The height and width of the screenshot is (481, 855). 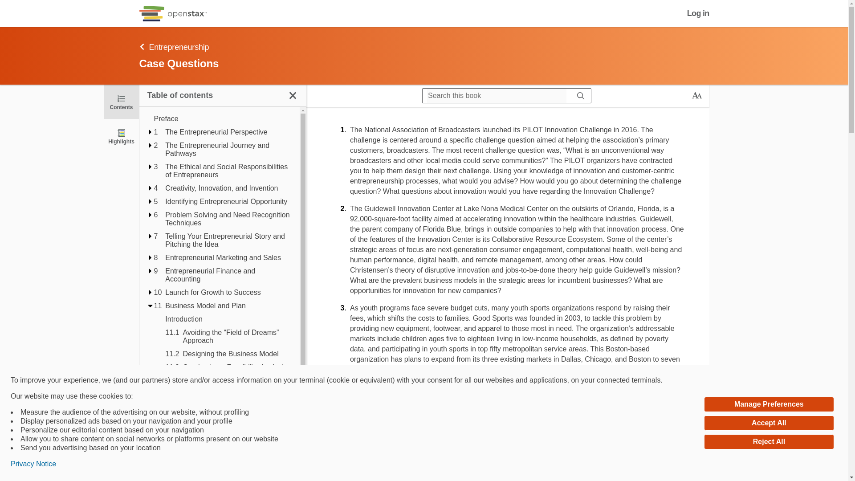 What do you see at coordinates (698, 13) in the screenshot?
I see `Log in` at bounding box center [698, 13].